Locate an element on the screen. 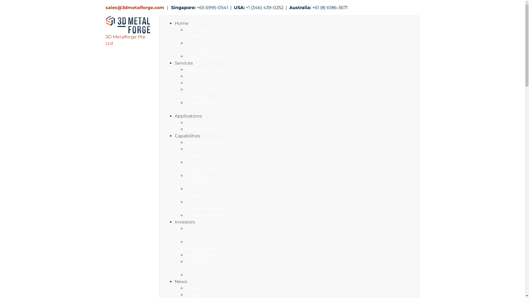 Image resolution: width=529 pixels, height=298 pixels. Optimizing Performance is located at coordinates (200, 33).